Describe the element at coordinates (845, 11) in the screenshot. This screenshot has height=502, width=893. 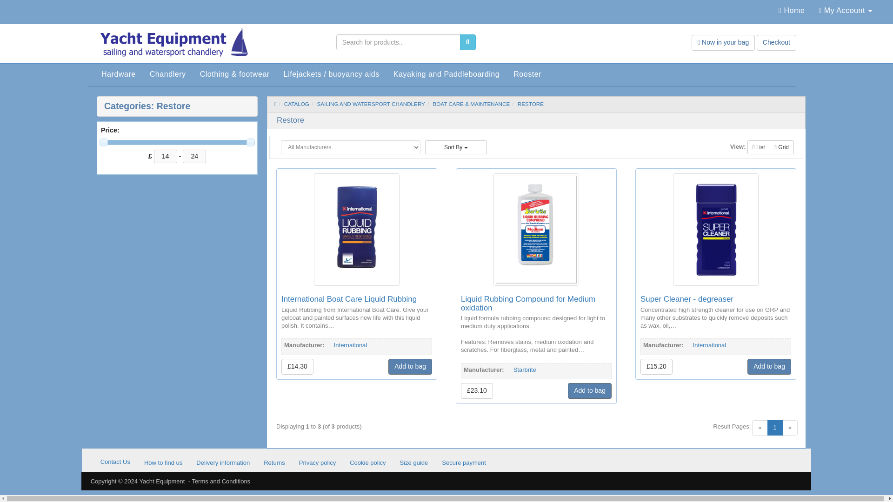
I see `My Account` at that location.